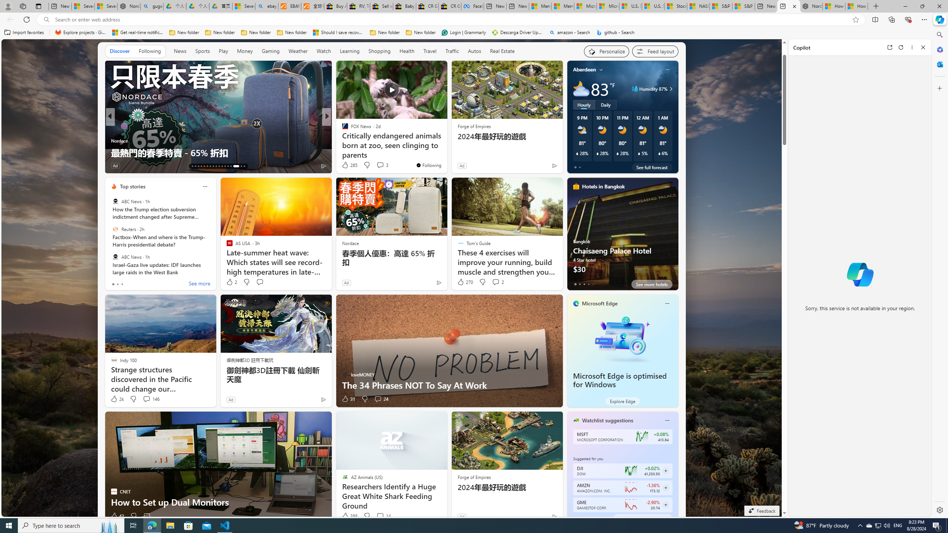 This screenshot has height=533, width=948. Describe the element at coordinates (223, 51) in the screenshot. I see `Play` at that location.